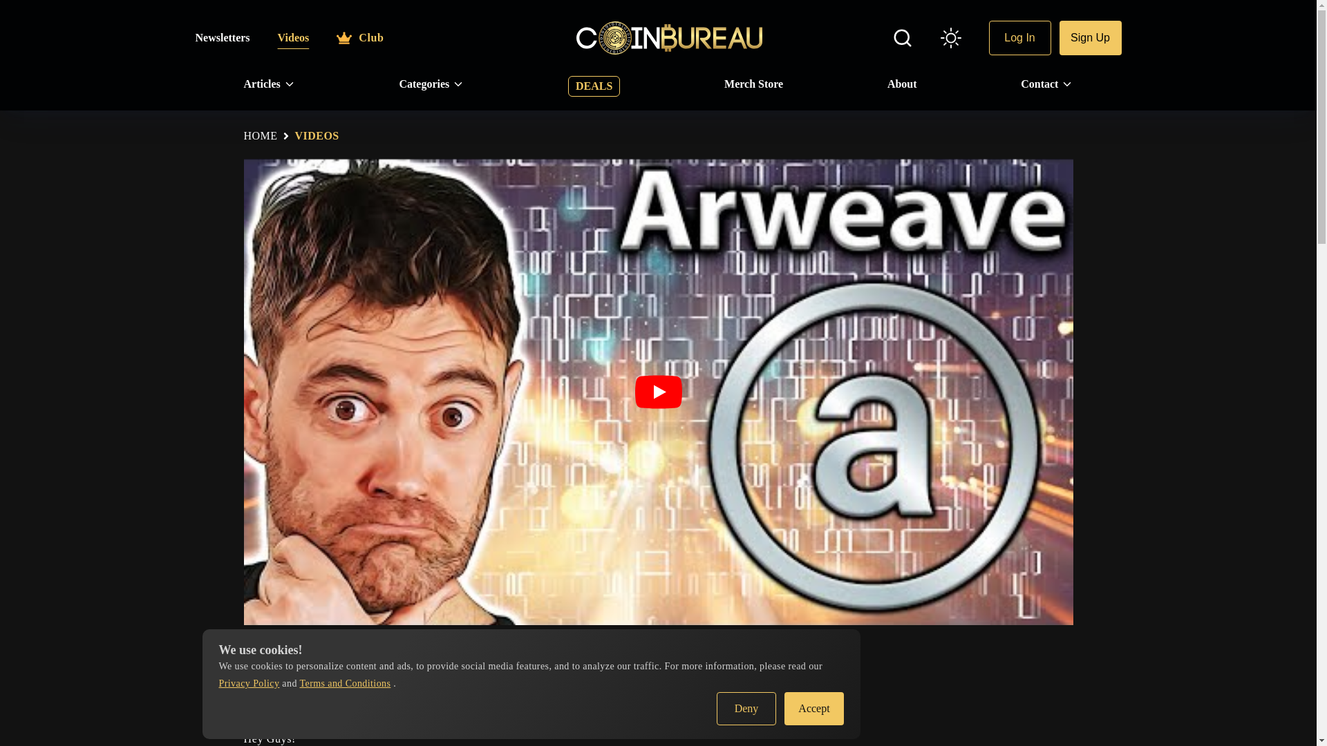 The image size is (1327, 746). What do you see at coordinates (1019, 37) in the screenshot?
I see `Log In` at bounding box center [1019, 37].